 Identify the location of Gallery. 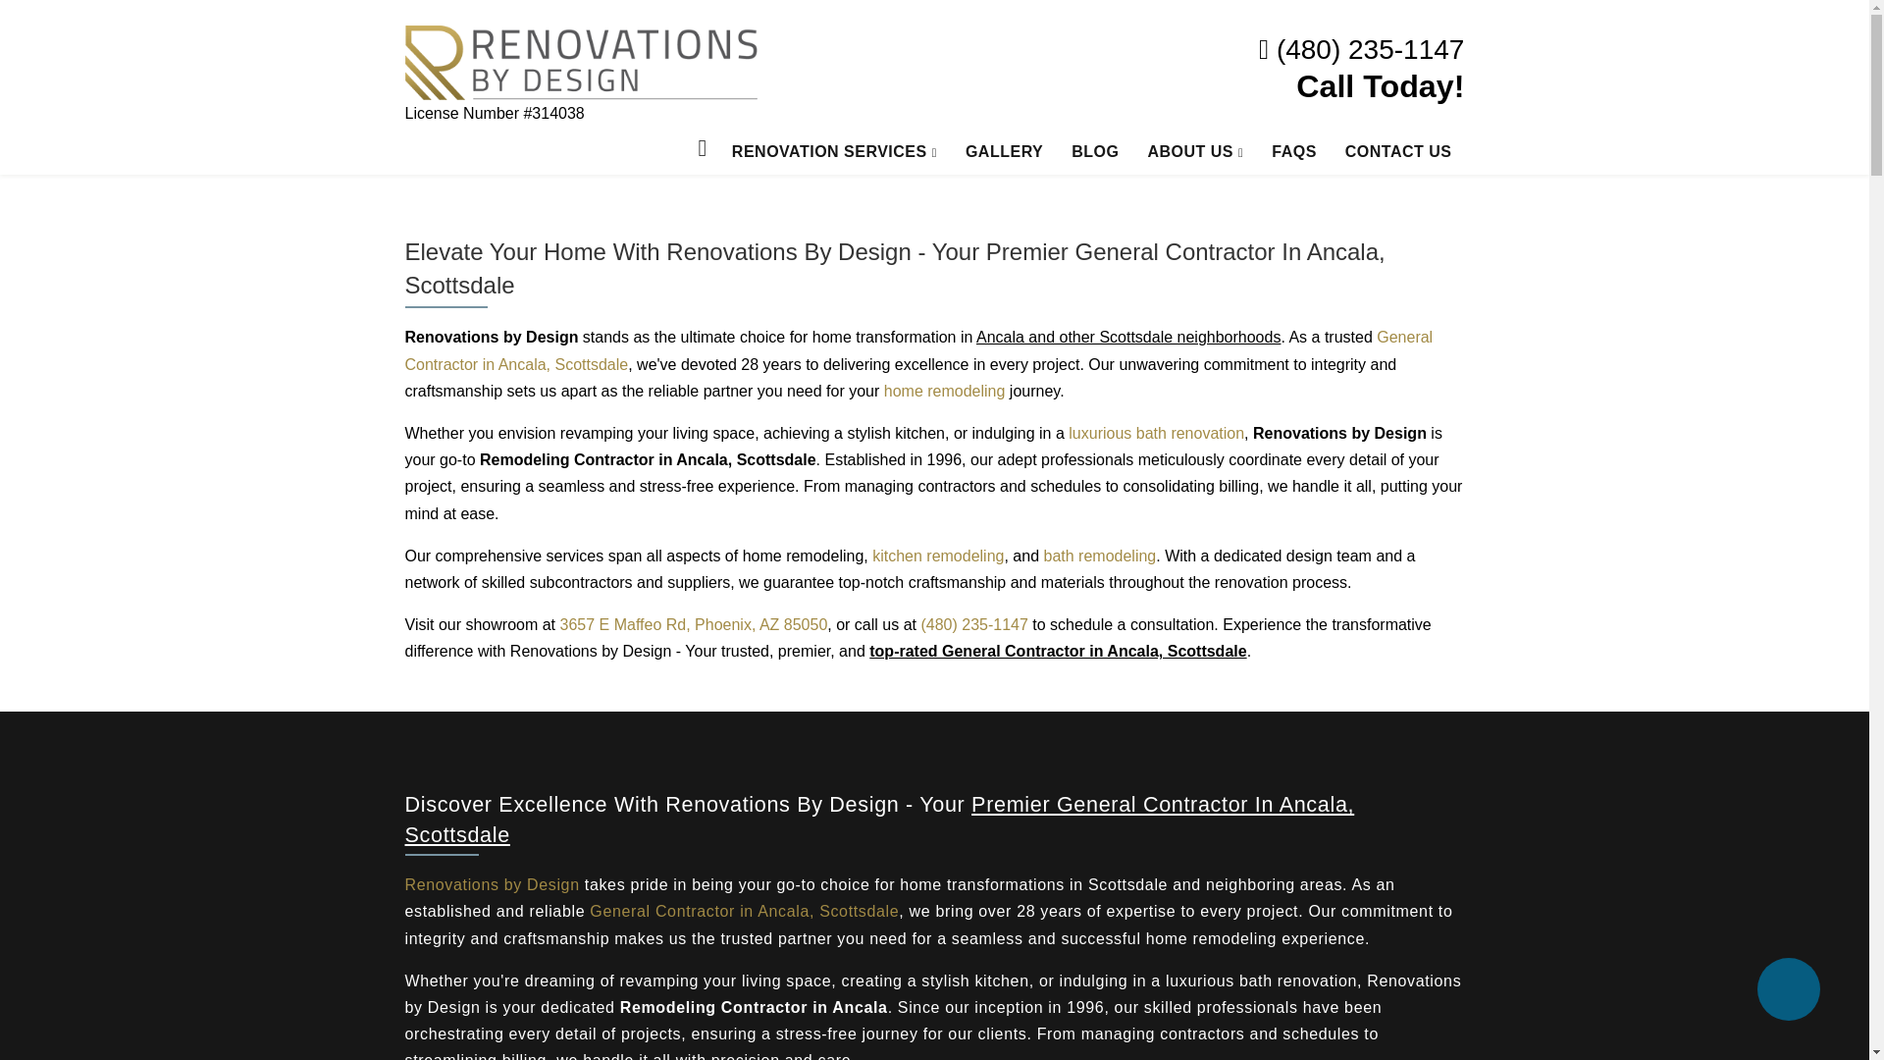
(1004, 151).